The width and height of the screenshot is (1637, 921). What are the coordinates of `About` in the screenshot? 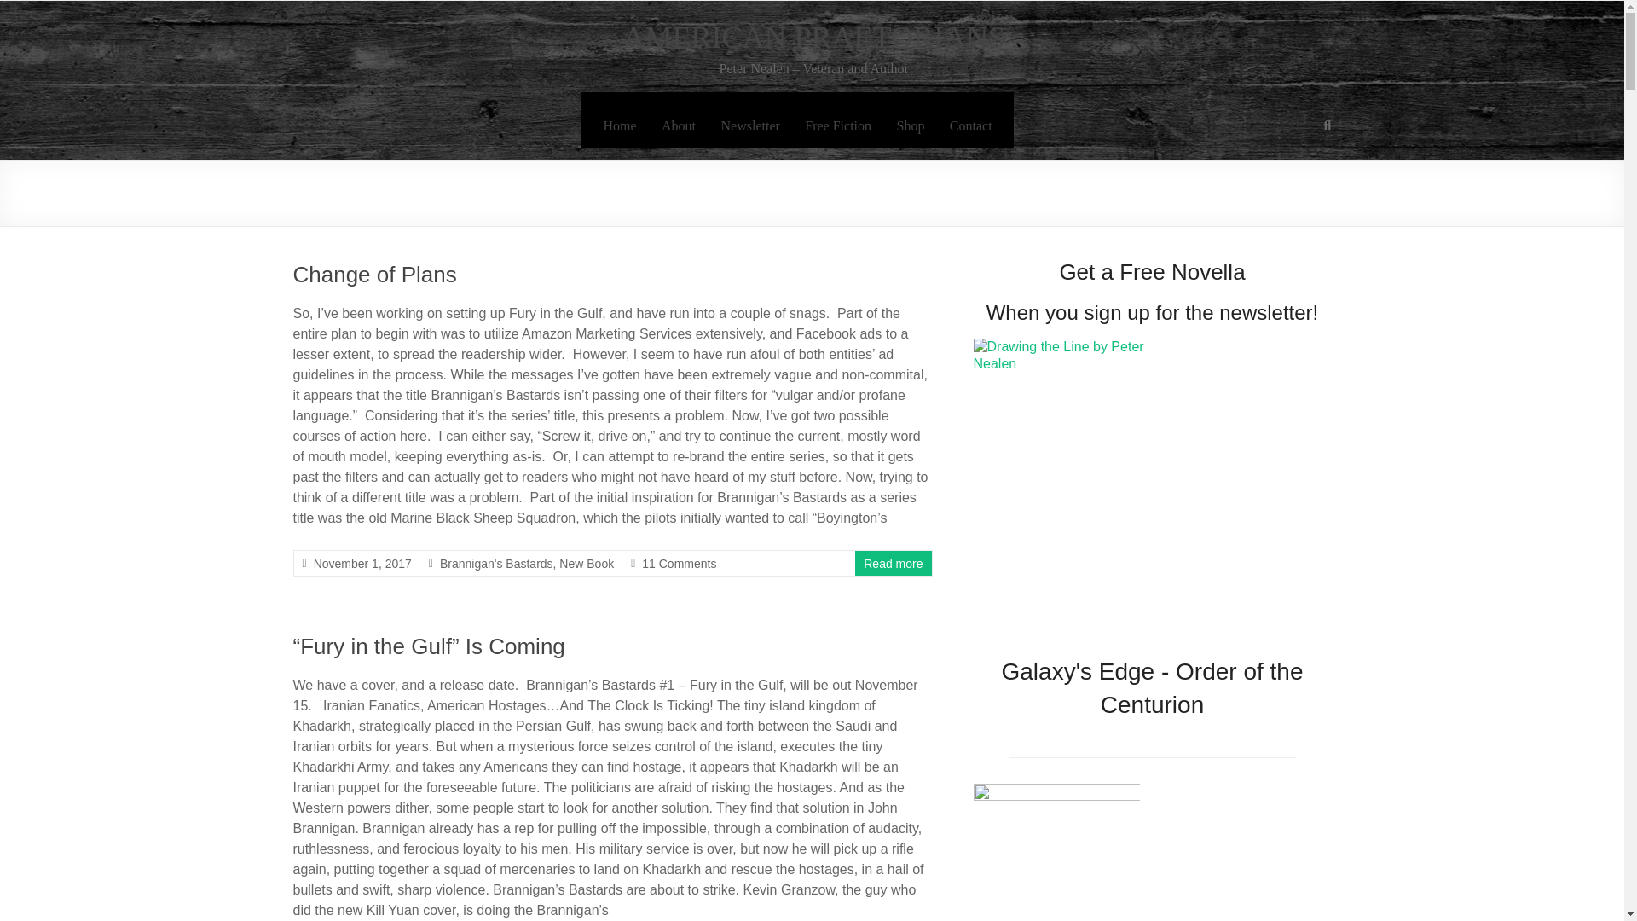 It's located at (679, 126).